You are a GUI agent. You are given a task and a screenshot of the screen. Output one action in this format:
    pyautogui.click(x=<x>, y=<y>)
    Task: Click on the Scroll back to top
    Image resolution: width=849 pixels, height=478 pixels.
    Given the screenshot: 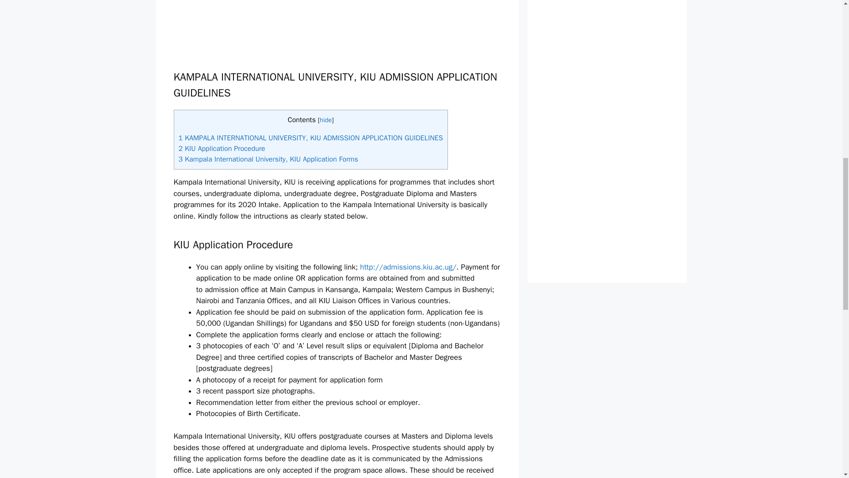 What is the action you would take?
    pyautogui.click(x=820, y=420)
    